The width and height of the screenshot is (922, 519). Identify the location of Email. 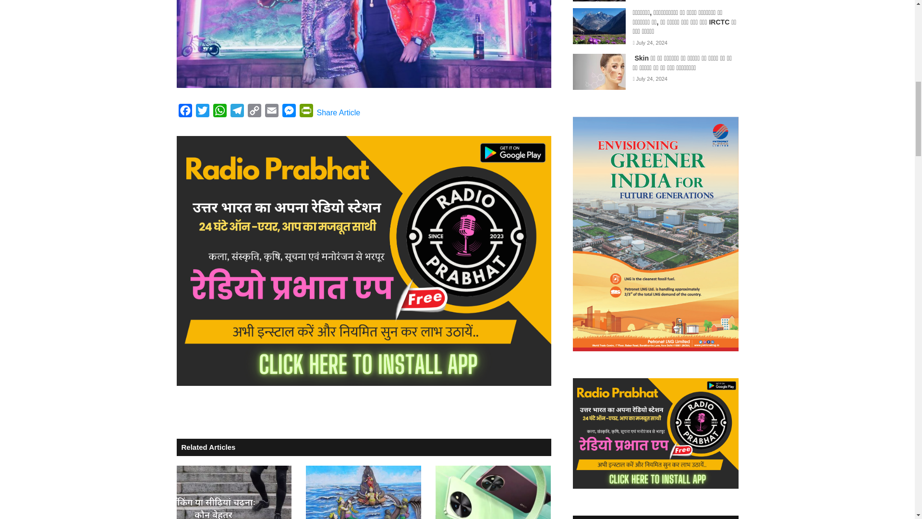
(271, 112).